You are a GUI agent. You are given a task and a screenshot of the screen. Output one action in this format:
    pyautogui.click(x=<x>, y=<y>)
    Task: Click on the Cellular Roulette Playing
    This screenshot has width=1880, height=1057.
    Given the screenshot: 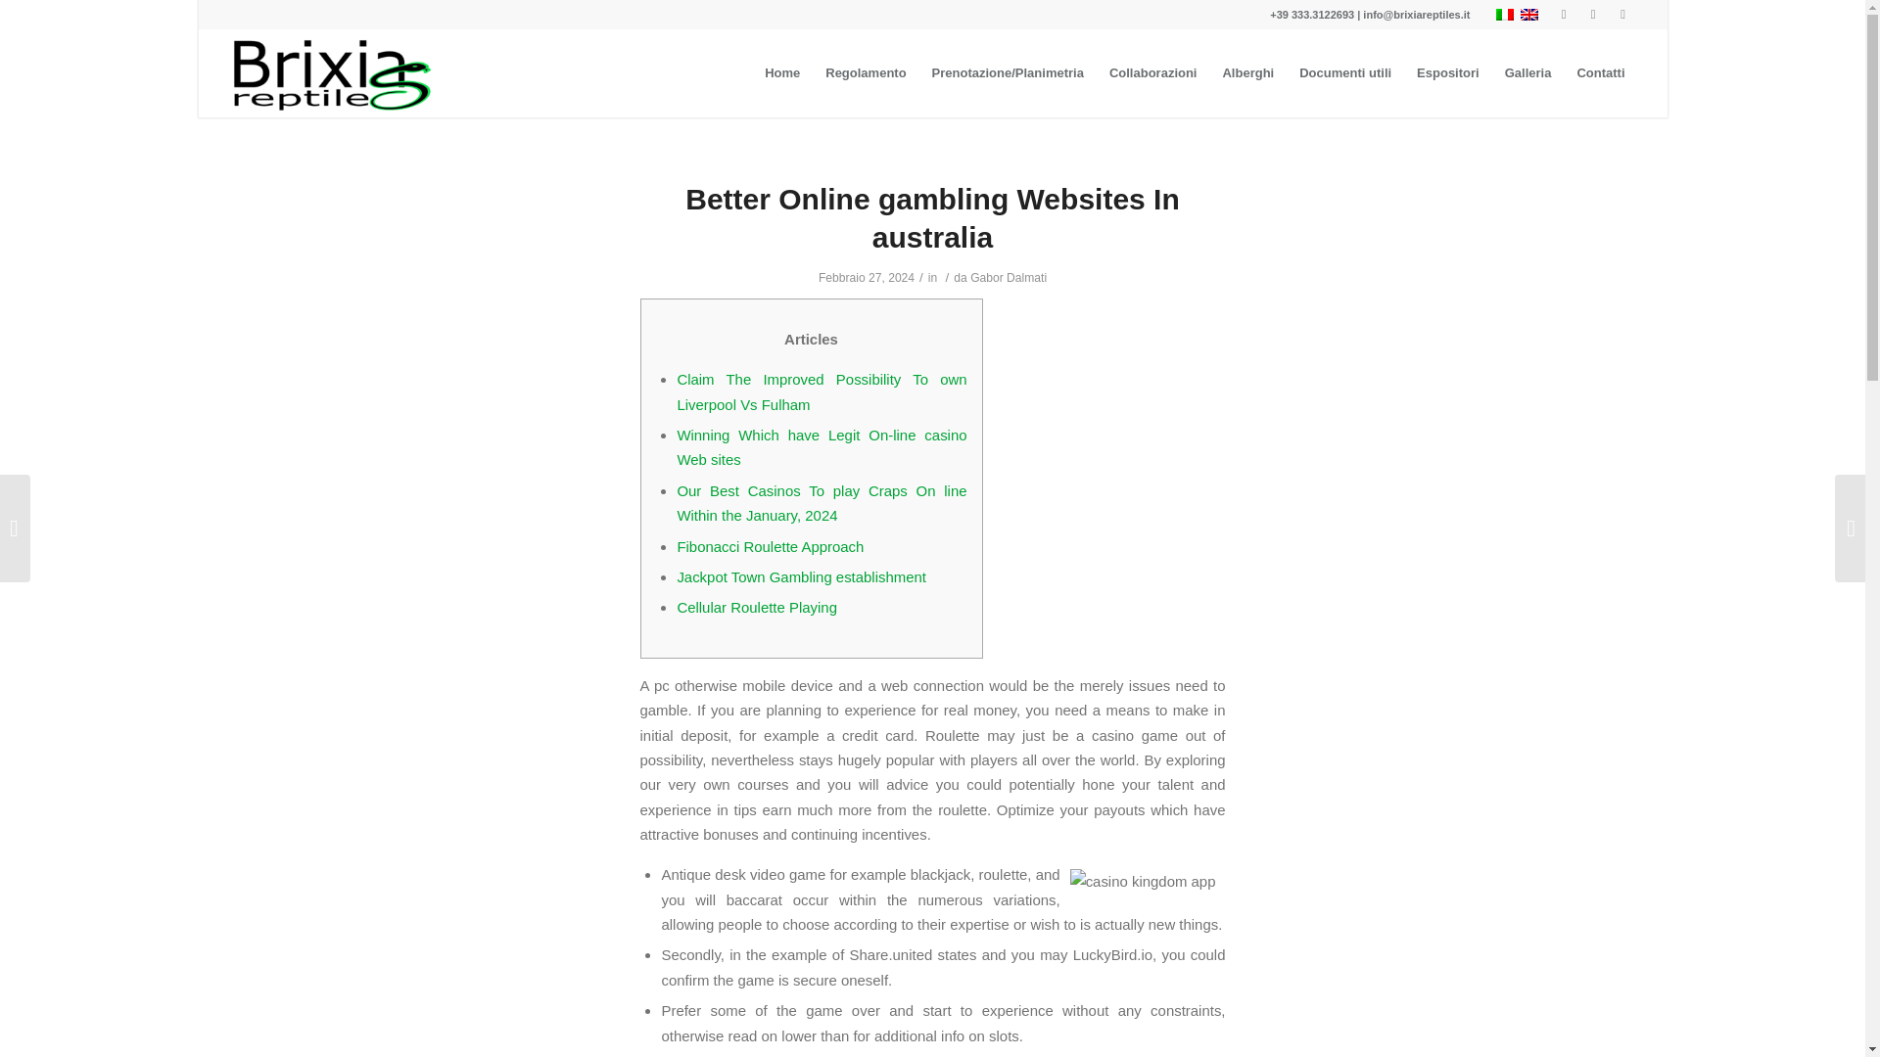 What is the action you would take?
    pyautogui.click(x=756, y=607)
    